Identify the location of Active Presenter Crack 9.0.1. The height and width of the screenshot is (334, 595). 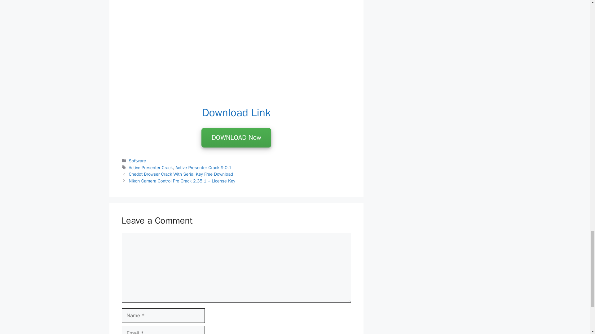
(203, 168).